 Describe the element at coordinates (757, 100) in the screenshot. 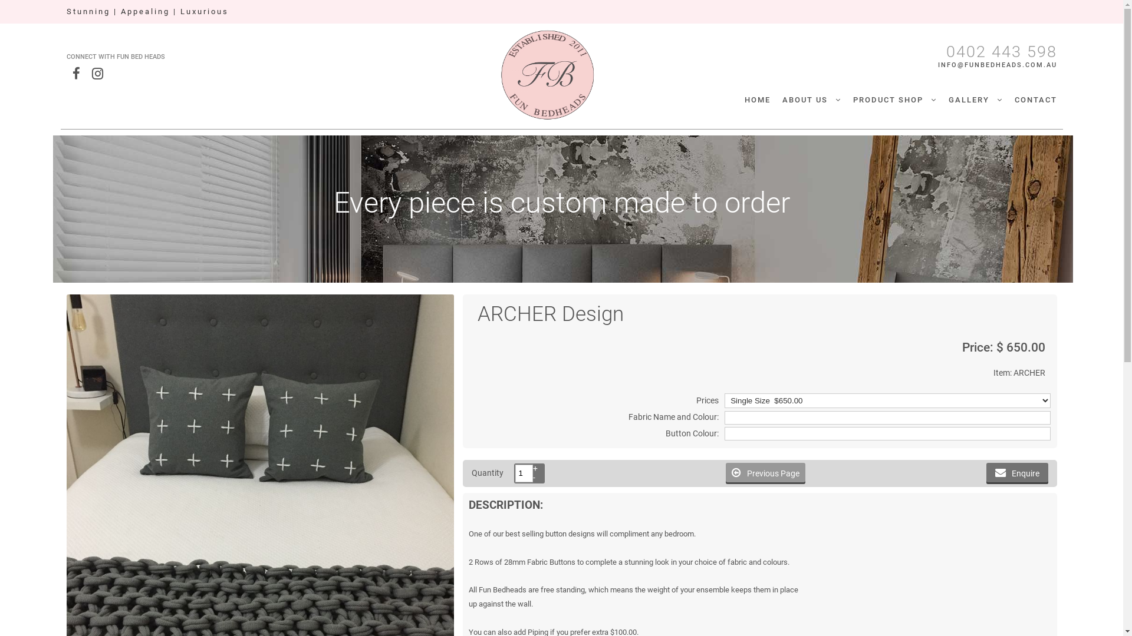

I see `HOME` at that location.